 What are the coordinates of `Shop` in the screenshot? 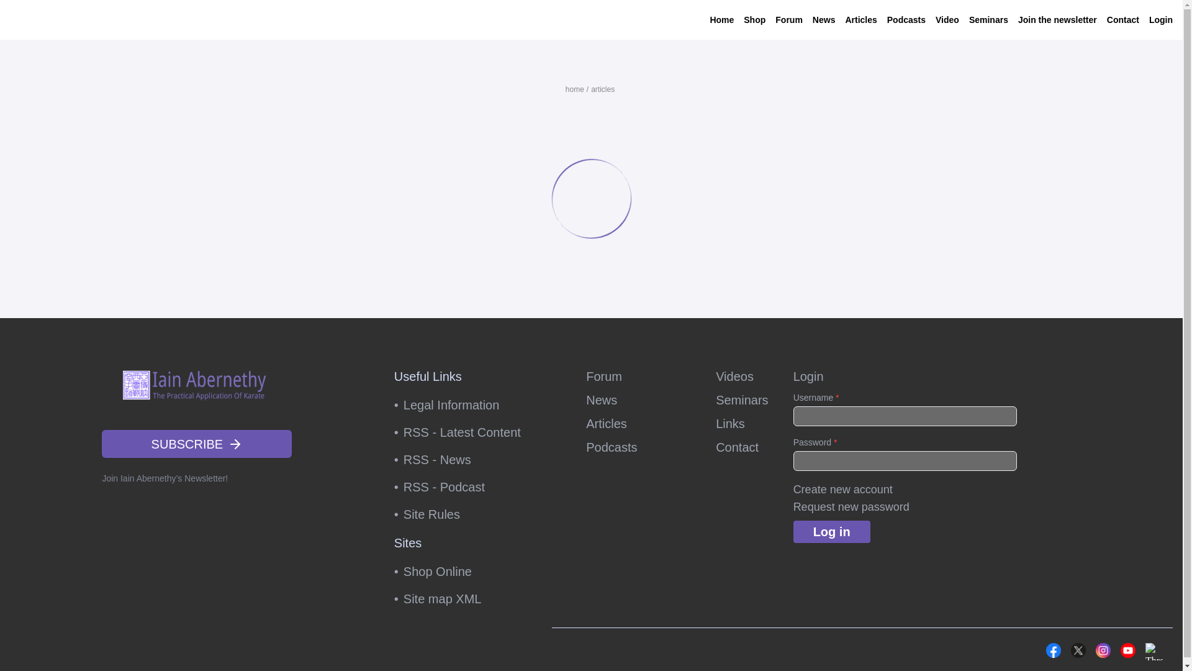 It's located at (754, 19).